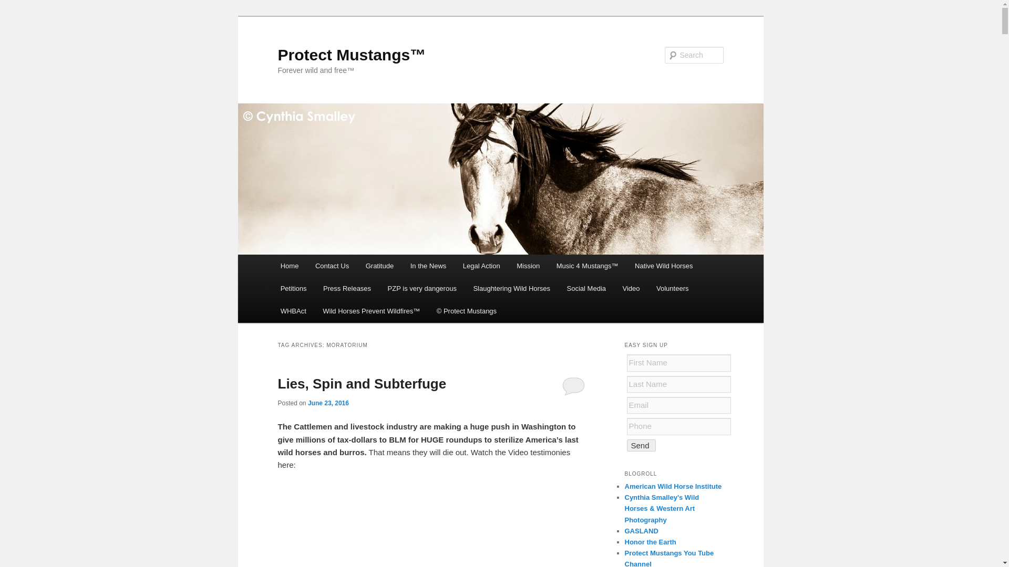 Image resolution: width=1009 pixels, height=567 pixels. I want to click on Lies, Spin and Subterfuge, so click(362, 384).